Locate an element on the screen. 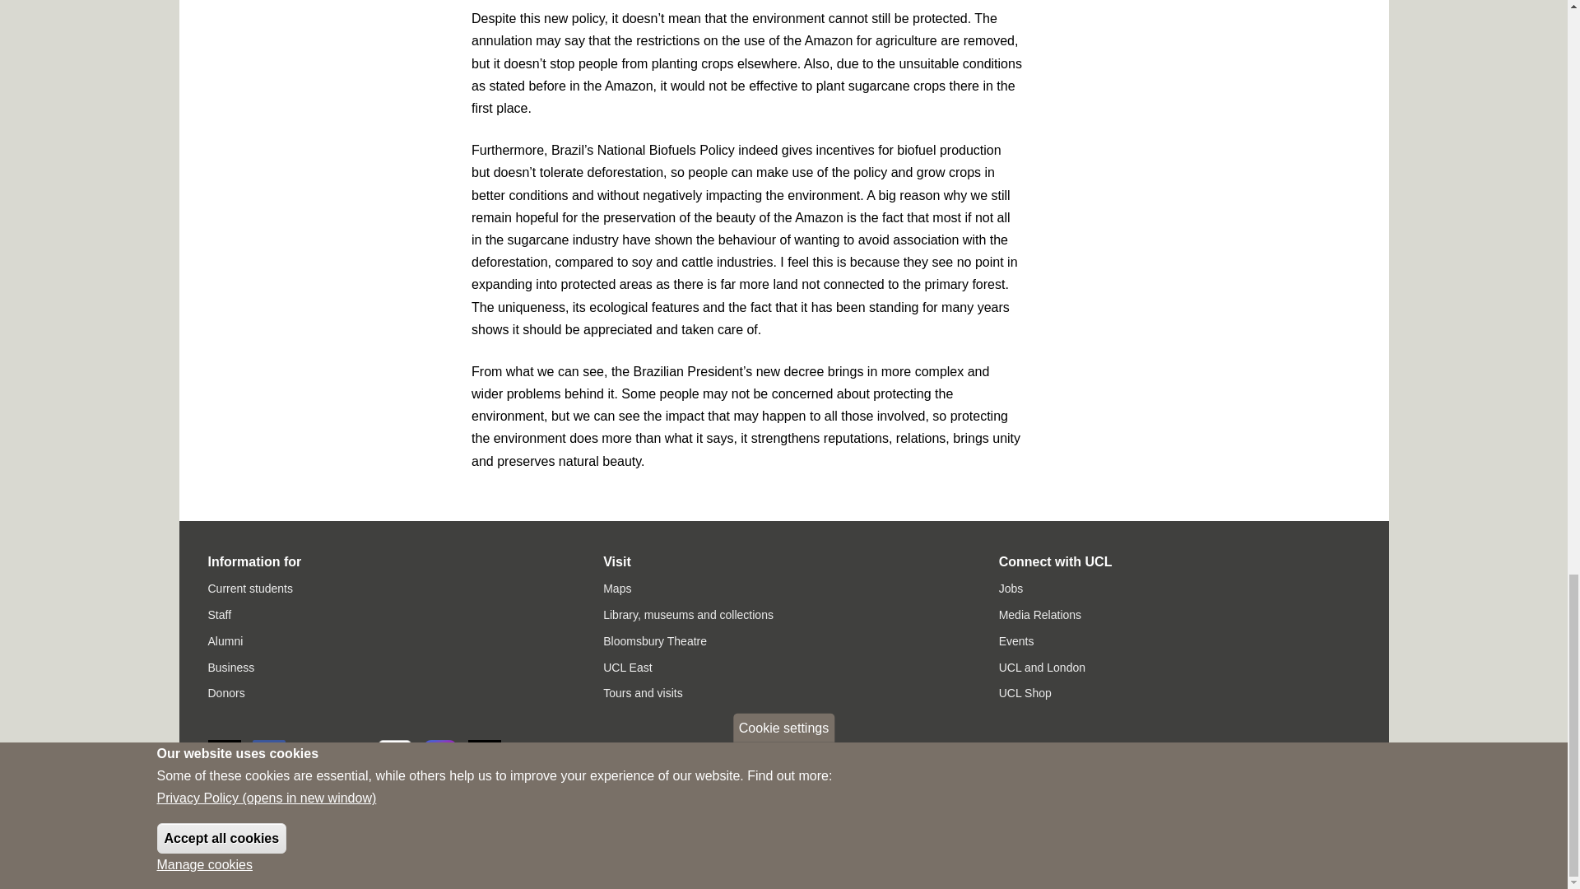  Events is located at coordinates (1016, 641).